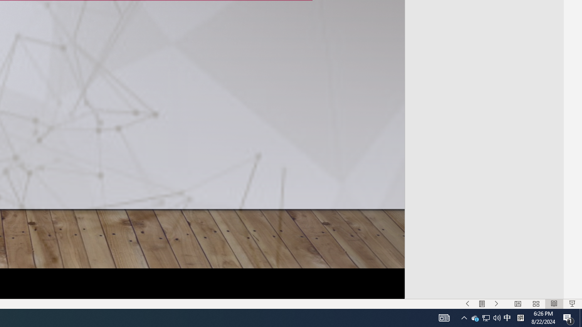 The image size is (582, 327). I want to click on Menu On, so click(482, 303).